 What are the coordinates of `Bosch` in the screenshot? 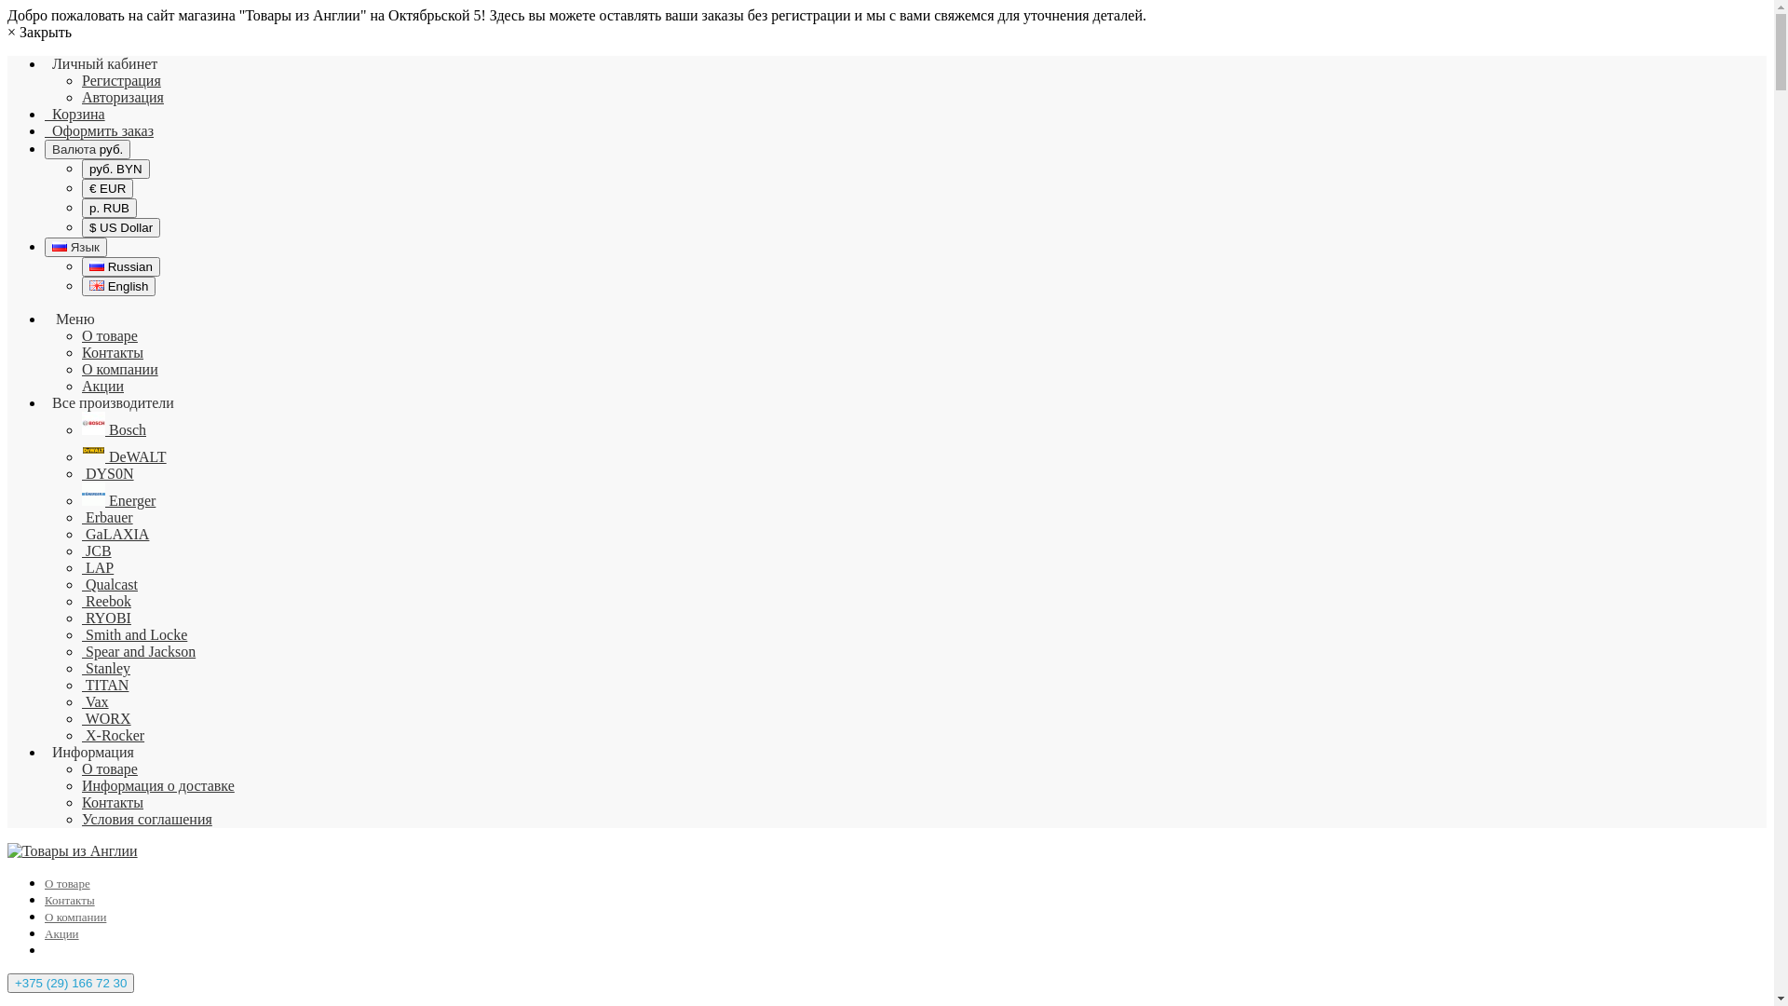 It's located at (114, 430).